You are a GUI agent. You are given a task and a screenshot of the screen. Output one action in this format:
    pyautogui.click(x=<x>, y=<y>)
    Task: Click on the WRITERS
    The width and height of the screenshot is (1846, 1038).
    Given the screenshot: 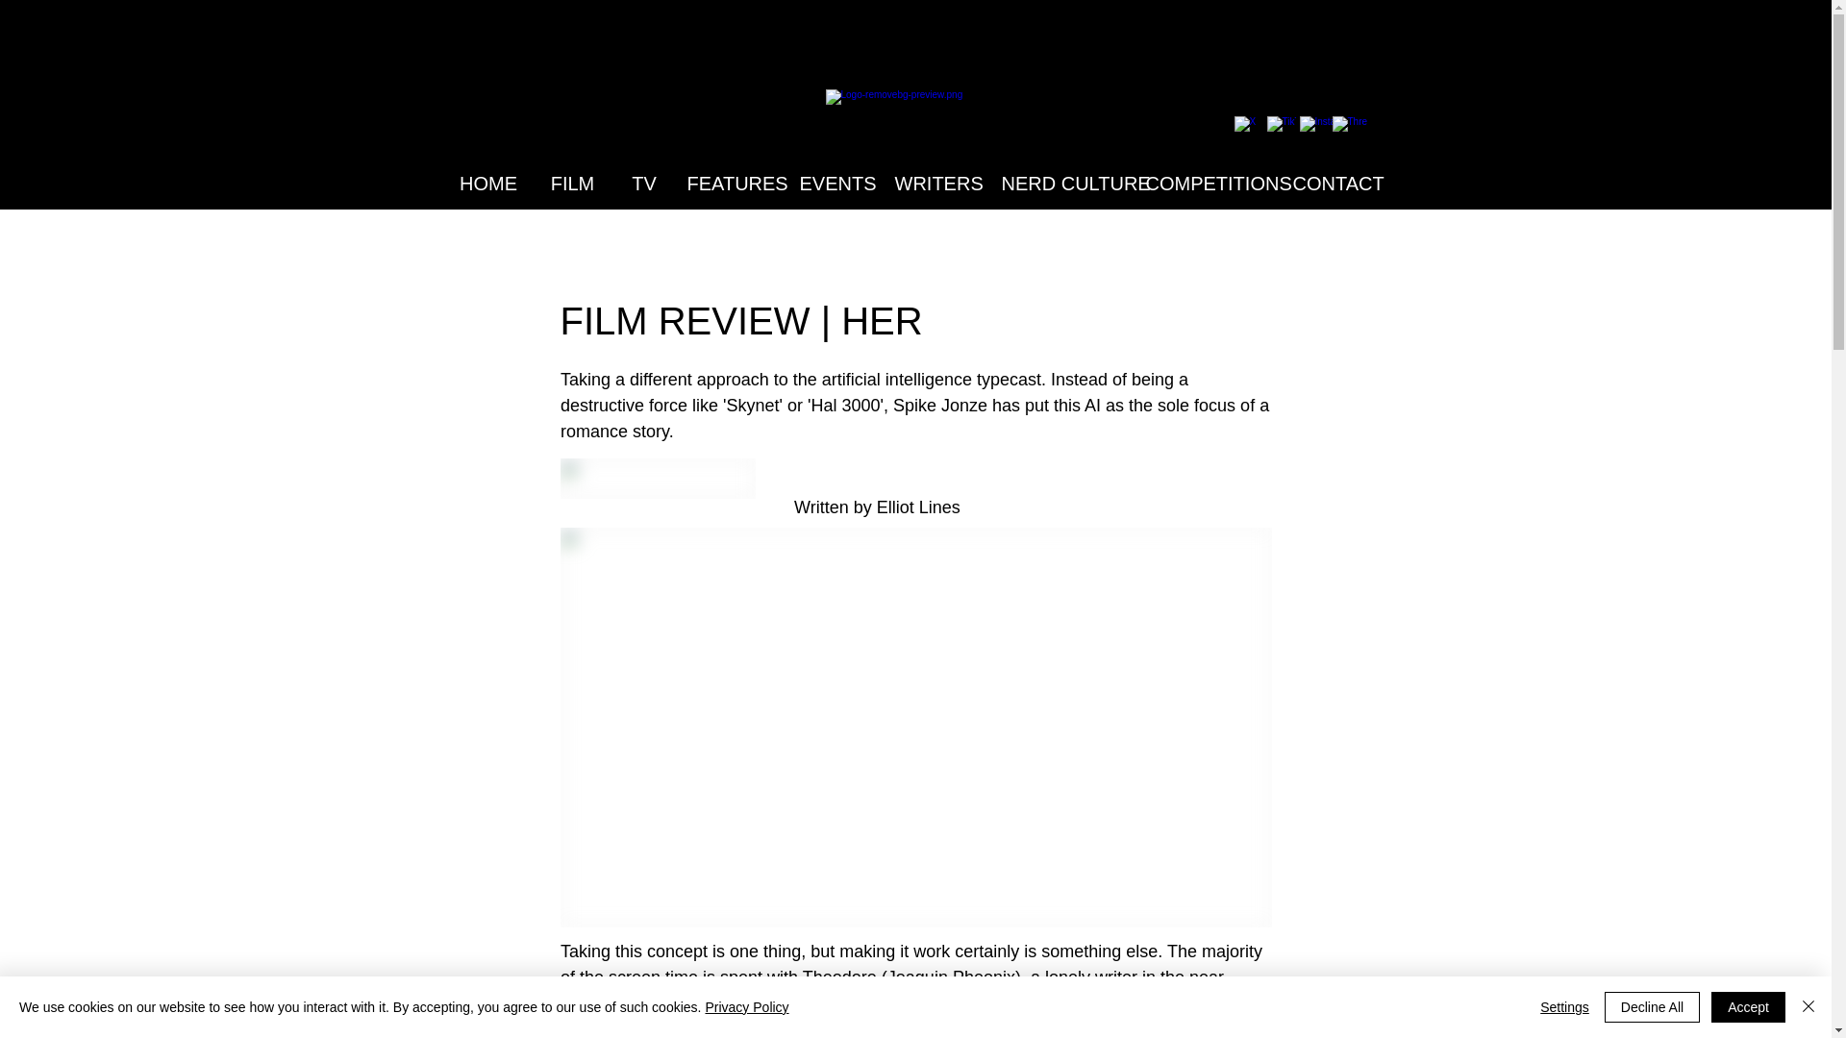 What is the action you would take?
    pyautogui.click(x=935, y=184)
    